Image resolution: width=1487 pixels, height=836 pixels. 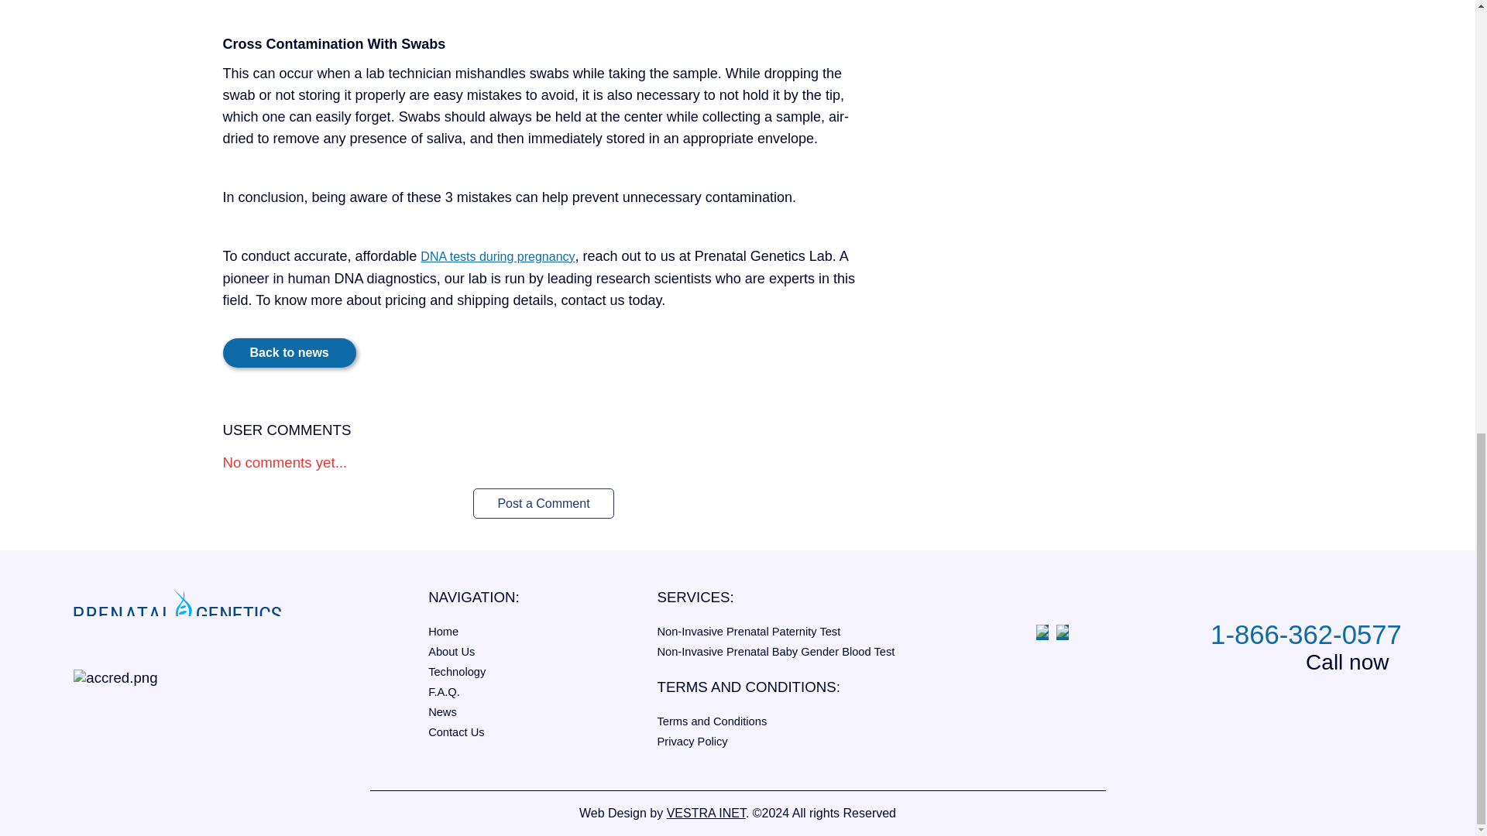 What do you see at coordinates (290, 353) in the screenshot?
I see `Back to news` at bounding box center [290, 353].